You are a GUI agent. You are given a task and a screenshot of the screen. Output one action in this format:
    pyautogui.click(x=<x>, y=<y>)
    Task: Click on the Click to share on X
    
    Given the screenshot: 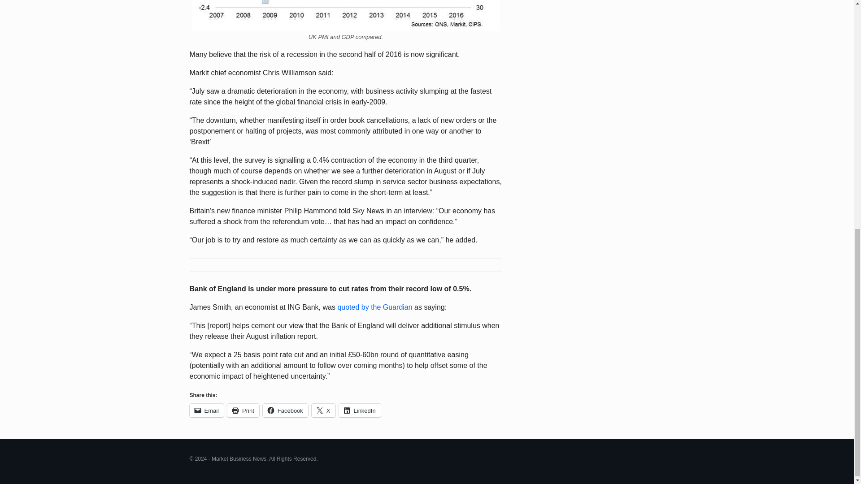 What is the action you would take?
    pyautogui.click(x=324, y=410)
    